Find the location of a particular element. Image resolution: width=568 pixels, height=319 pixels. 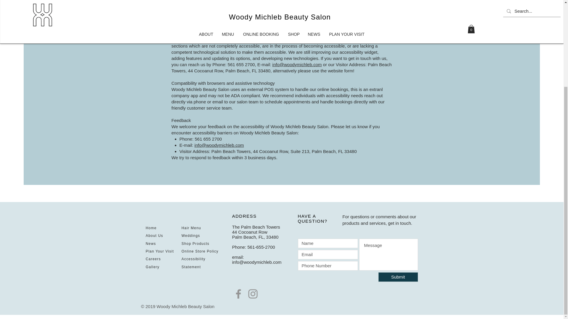

News is located at coordinates (150, 243).